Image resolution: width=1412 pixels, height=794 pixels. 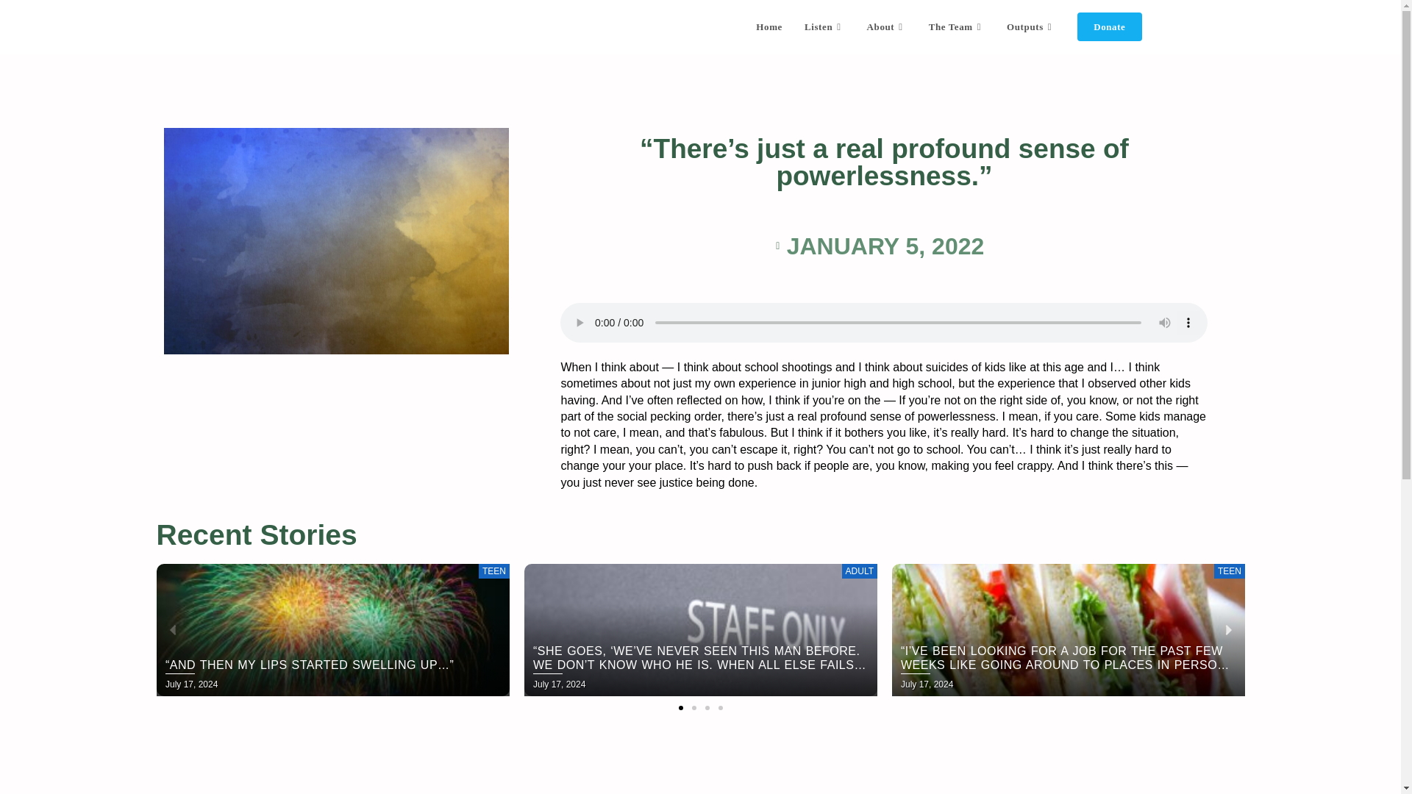 I want to click on Listen, so click(x=824, y=27).